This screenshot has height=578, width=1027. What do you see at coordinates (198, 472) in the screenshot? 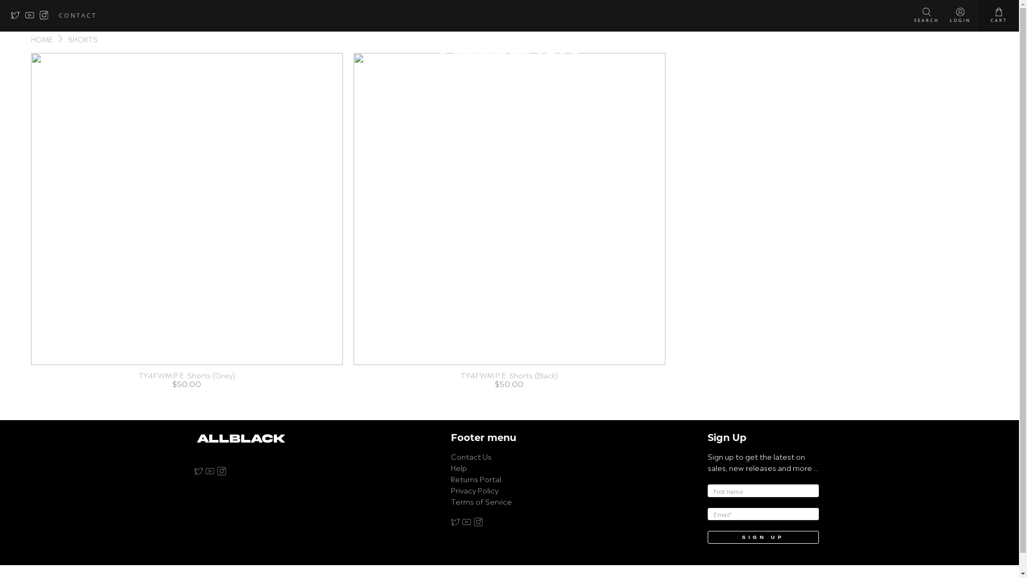
I see `ALLBLACK Store on Twitter` at bounding box center [198, 472].